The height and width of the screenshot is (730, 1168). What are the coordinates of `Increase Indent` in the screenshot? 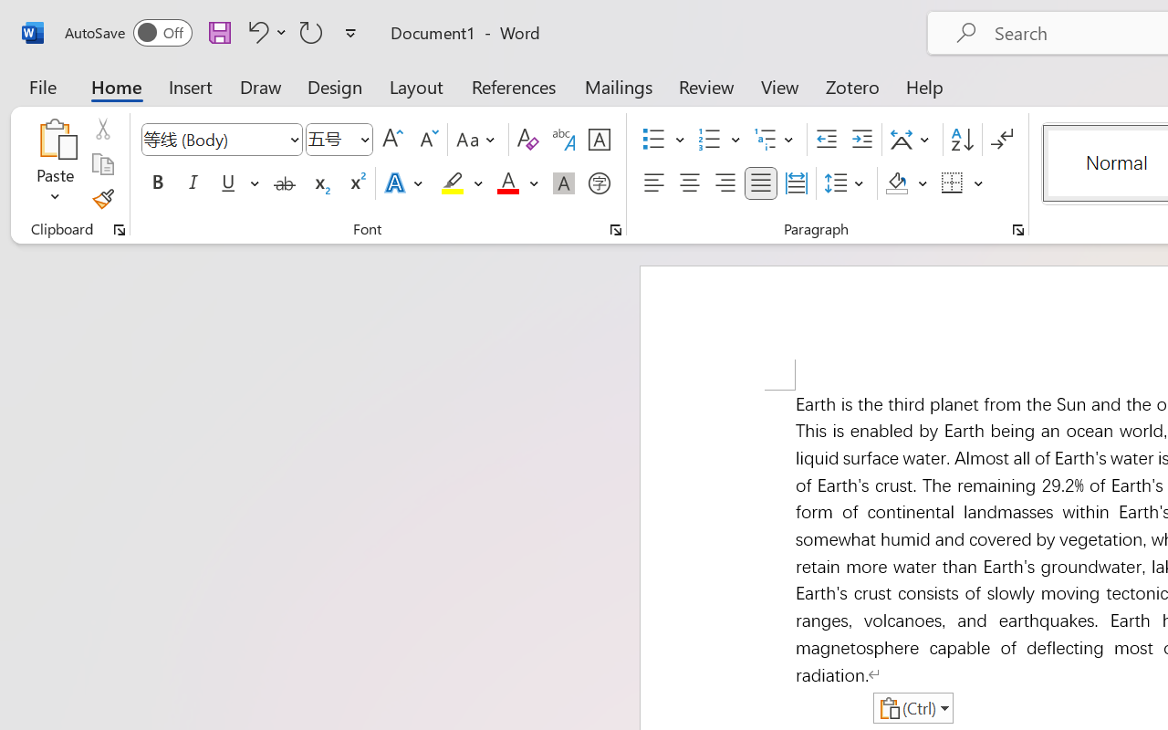 It's located at (861, 140).